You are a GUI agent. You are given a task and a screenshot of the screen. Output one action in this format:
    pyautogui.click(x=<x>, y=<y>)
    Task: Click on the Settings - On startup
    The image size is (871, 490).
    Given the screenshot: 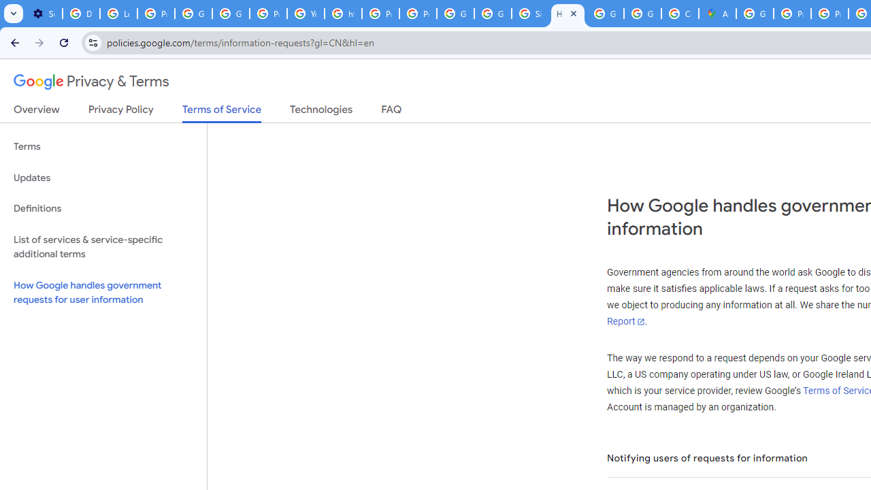 What is the action you would take?
    pyautogui.click(x=44, y=14)
    